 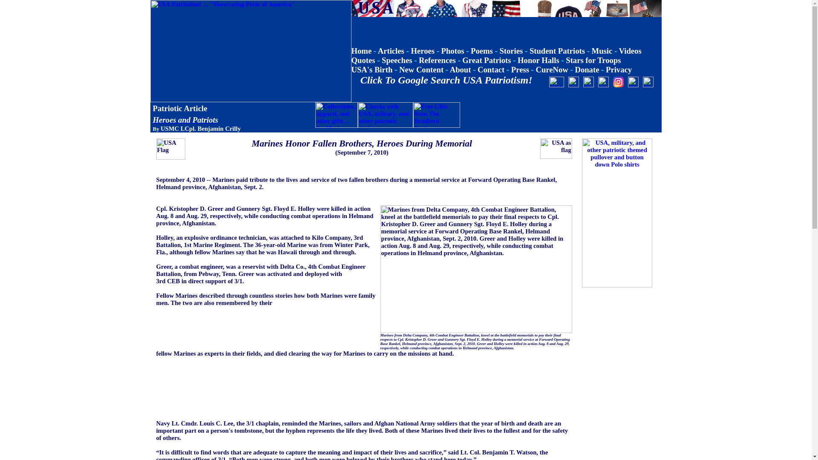 What do you see at coordinates (486, 60) in the screenshot?
I see `Great Patriots` at bounding box center [486, 60].